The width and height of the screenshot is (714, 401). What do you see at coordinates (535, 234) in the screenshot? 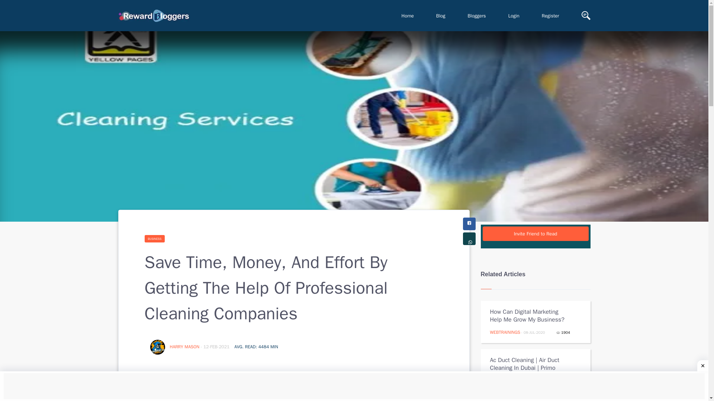
I see `Invite Friend to Read` at bounding box center [535, 234].